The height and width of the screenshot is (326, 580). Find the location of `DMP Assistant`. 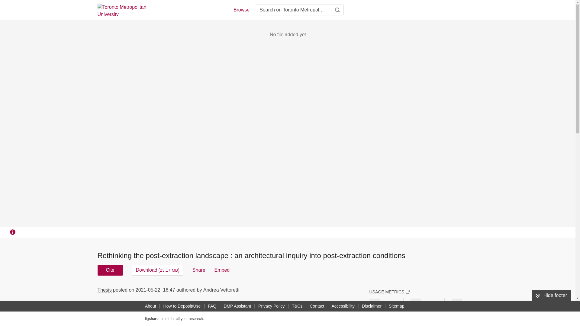

DMP Assistant is located at coordinates (237, 306).